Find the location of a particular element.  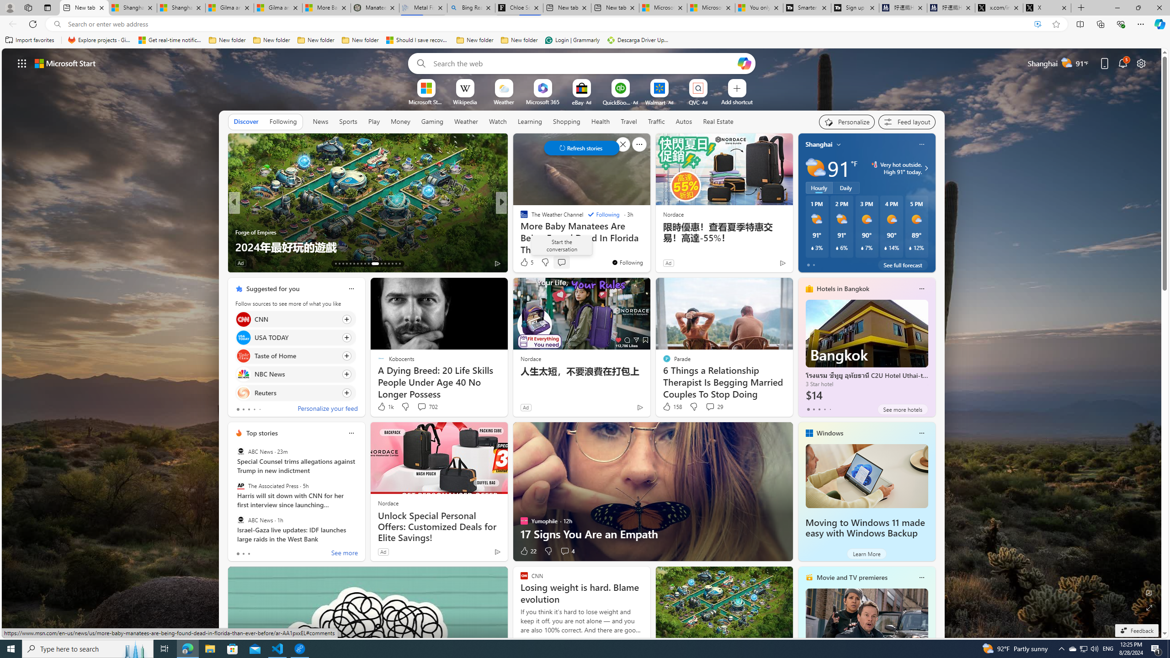

ETNT Mind+Body is located at coordinates (520, 218).